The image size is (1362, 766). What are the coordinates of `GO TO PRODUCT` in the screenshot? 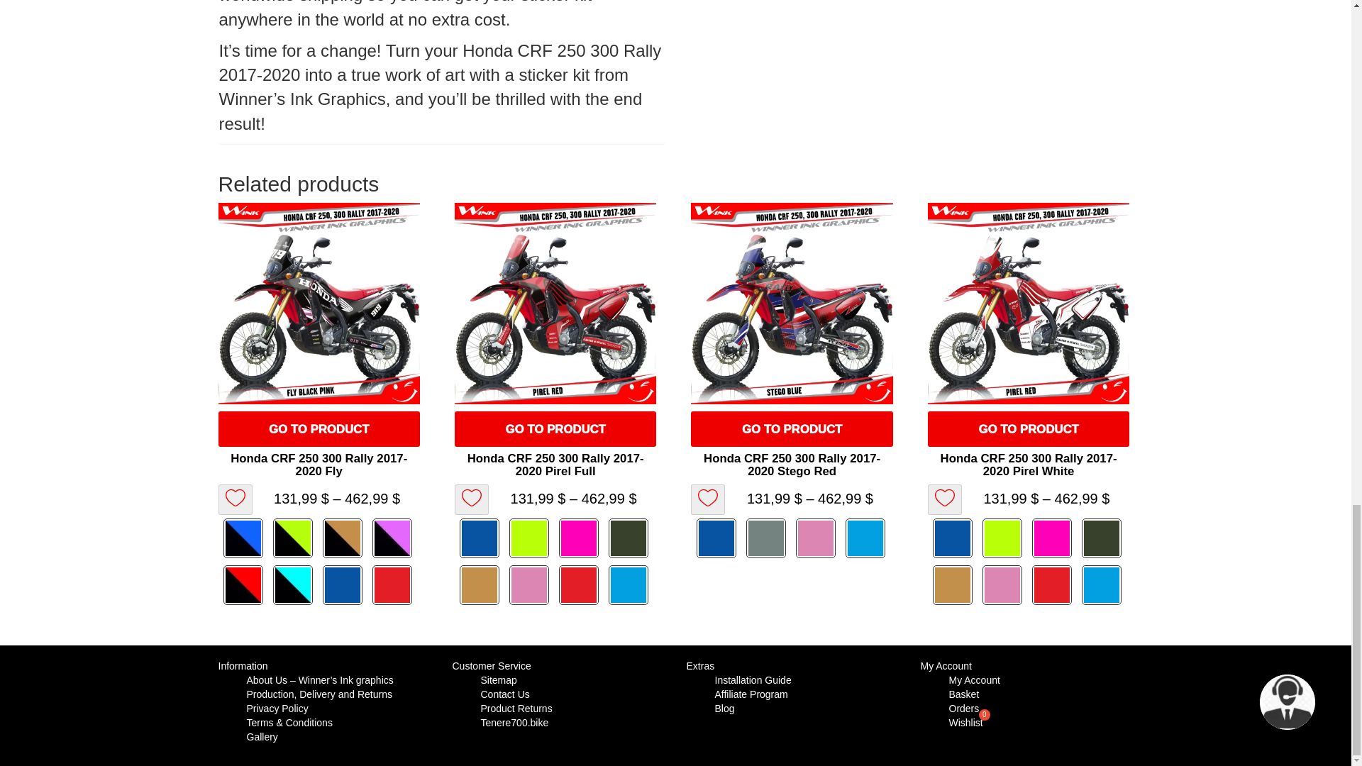 It's located at (319, 428).